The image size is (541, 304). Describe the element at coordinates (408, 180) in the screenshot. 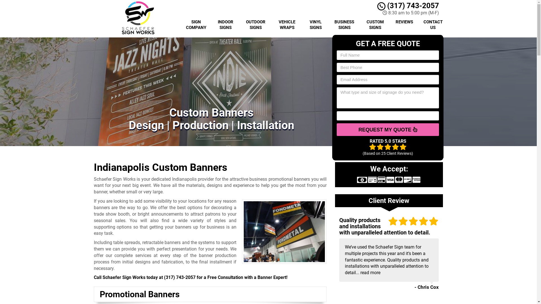

I see `Discover` at that location.